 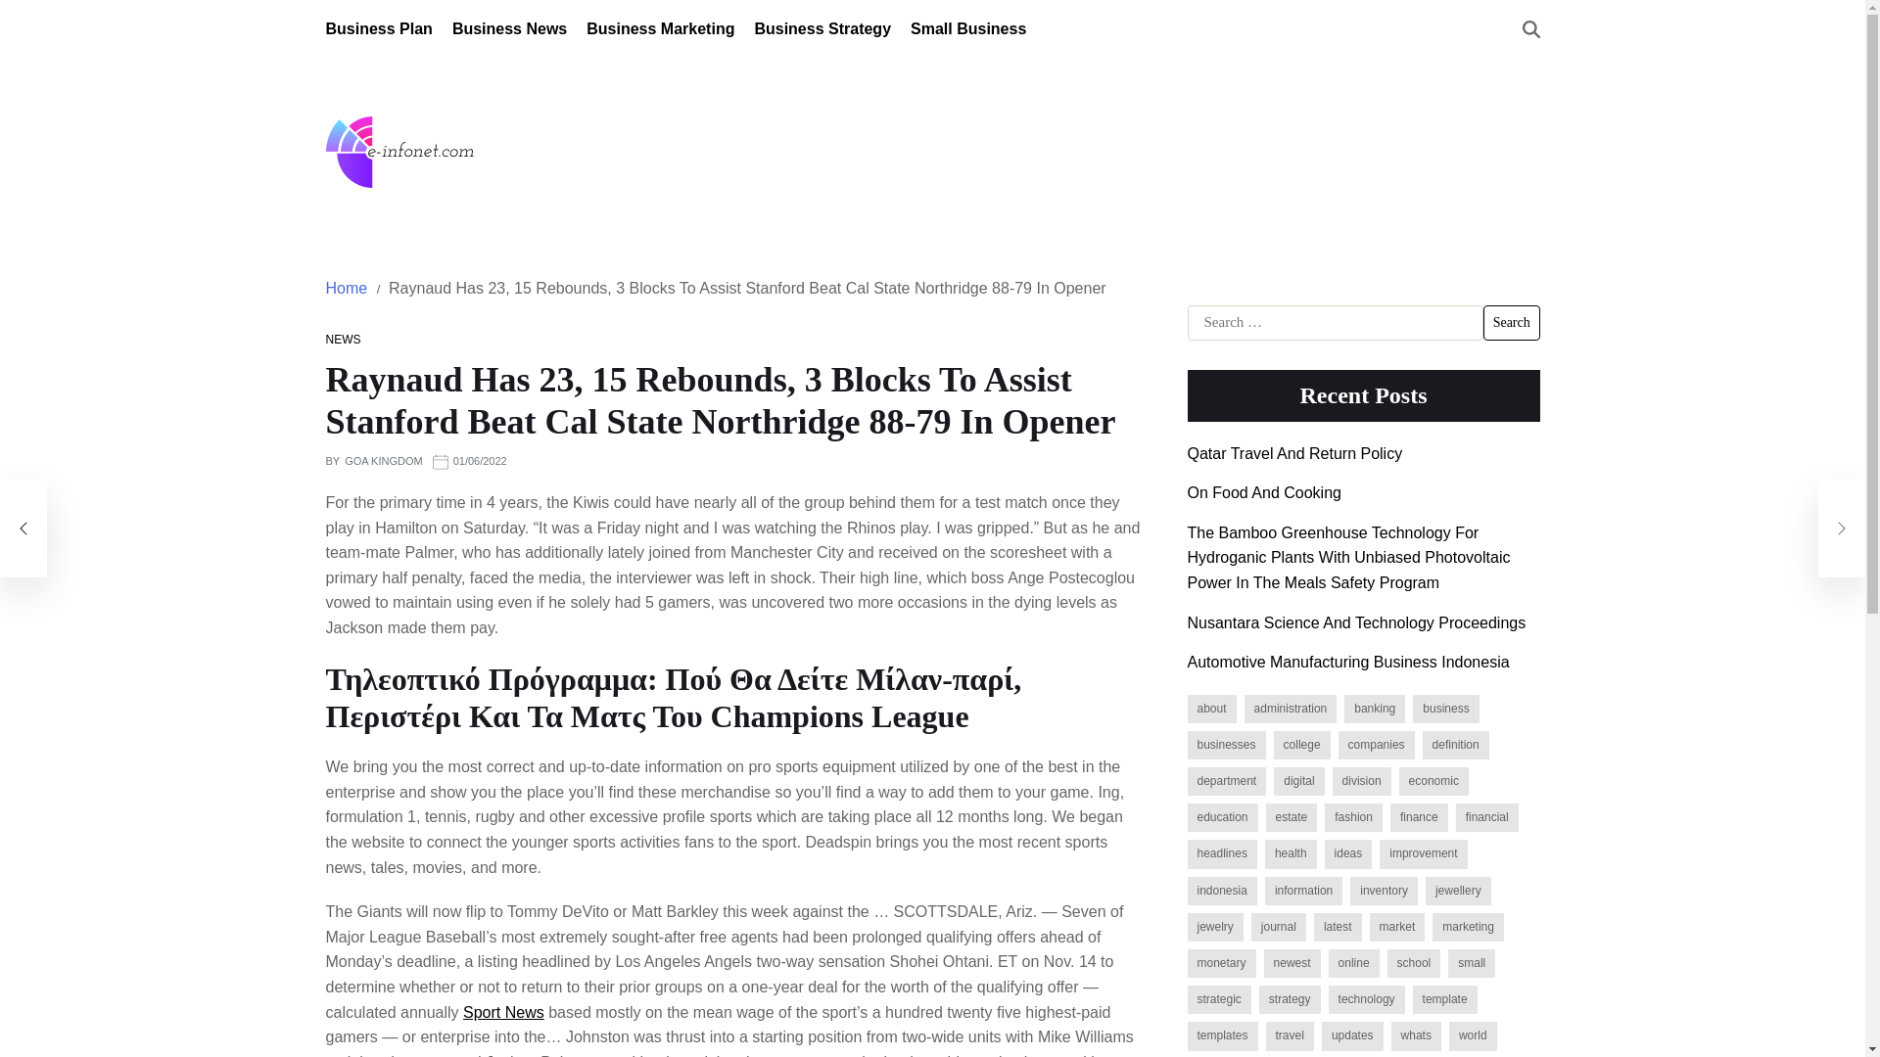 I want to click on business, so click(x=1445, y=709).